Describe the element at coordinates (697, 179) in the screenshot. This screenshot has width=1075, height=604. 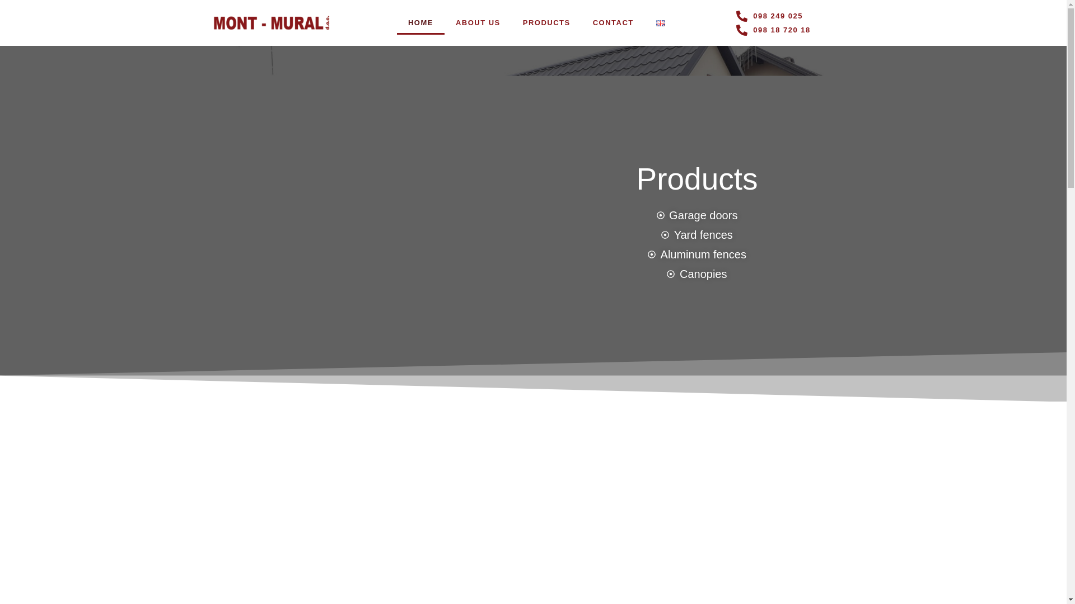
I see `Products` at that location.